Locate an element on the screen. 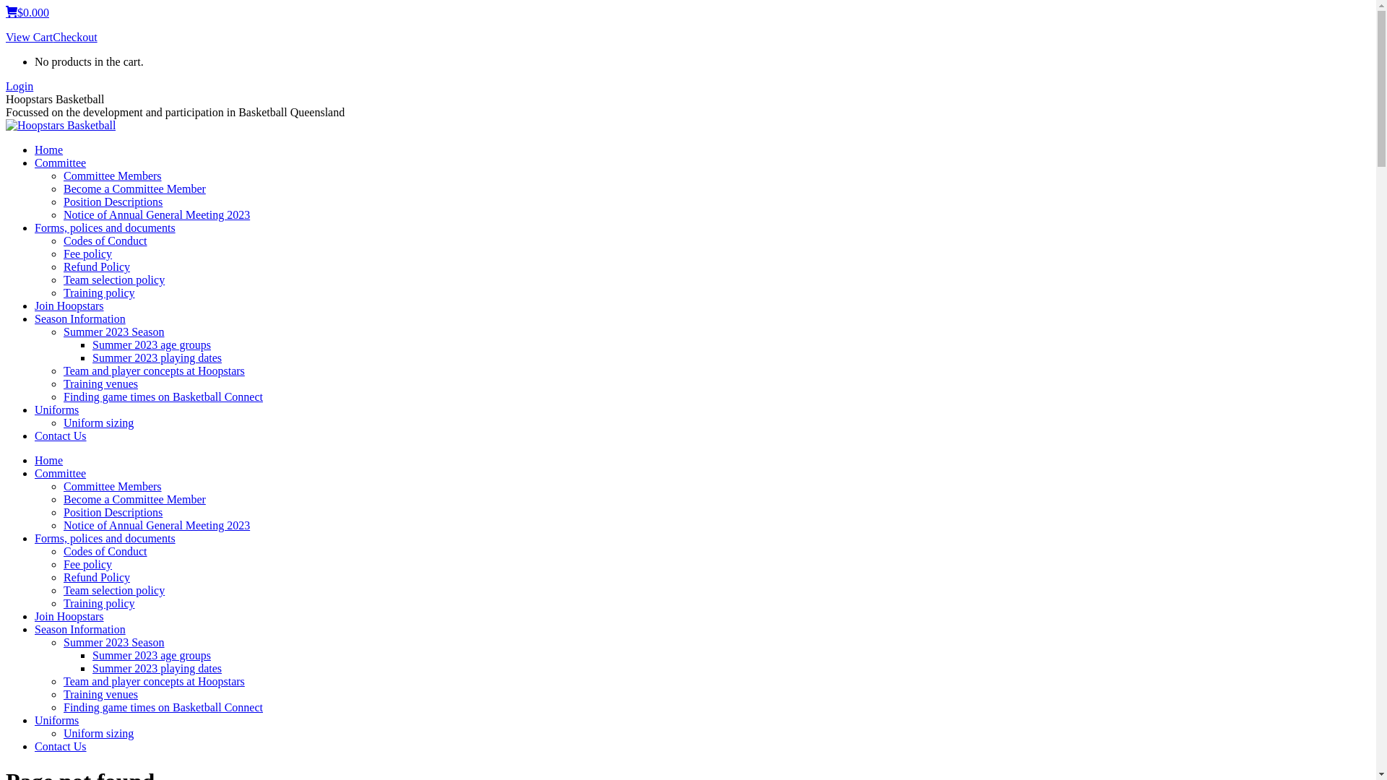 Image resolution: width=1387 pixels, height=780 pixels. Join Hoopstars is located at coordinates (69, 306).